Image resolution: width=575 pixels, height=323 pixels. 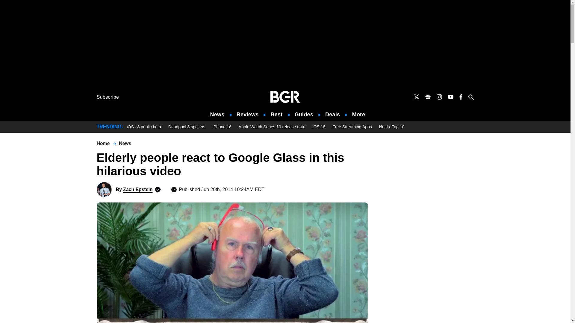 I want to click on Zach Epstein, so click(x=104, y=190).